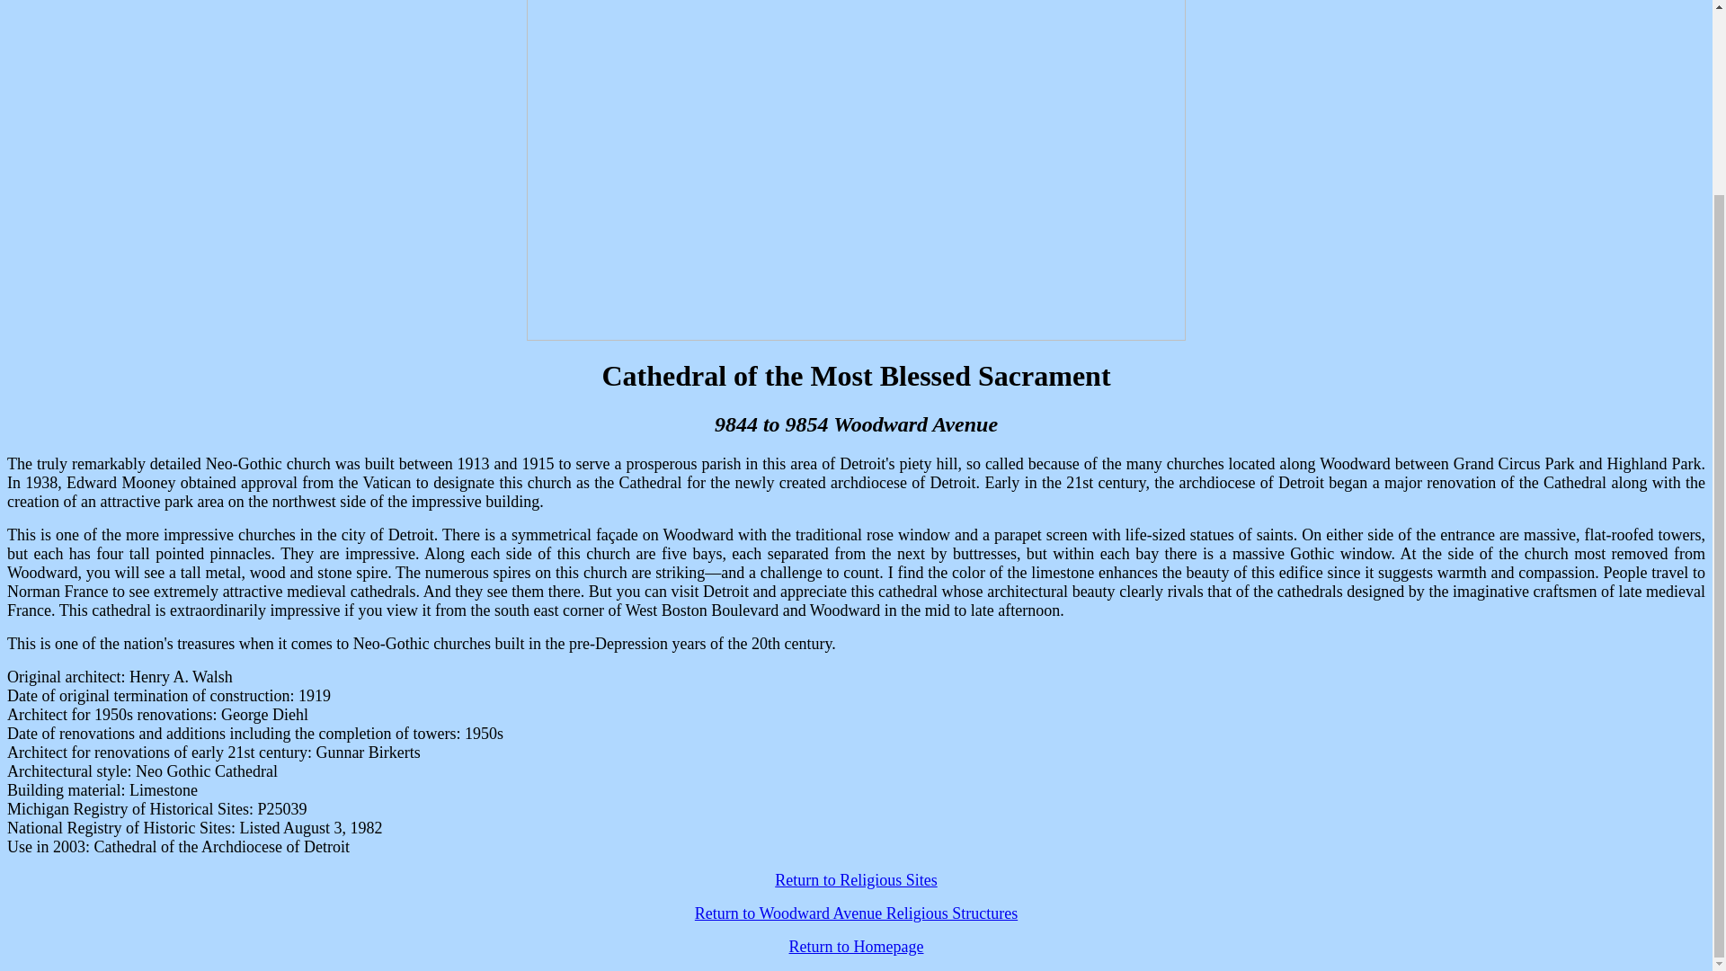 The image size is (1726, 971). What do you see at coordinates (856, 913) in the screenshot?
I see `Return to Woodward Avenue Religious Structures` at bounding box center [856, 913].